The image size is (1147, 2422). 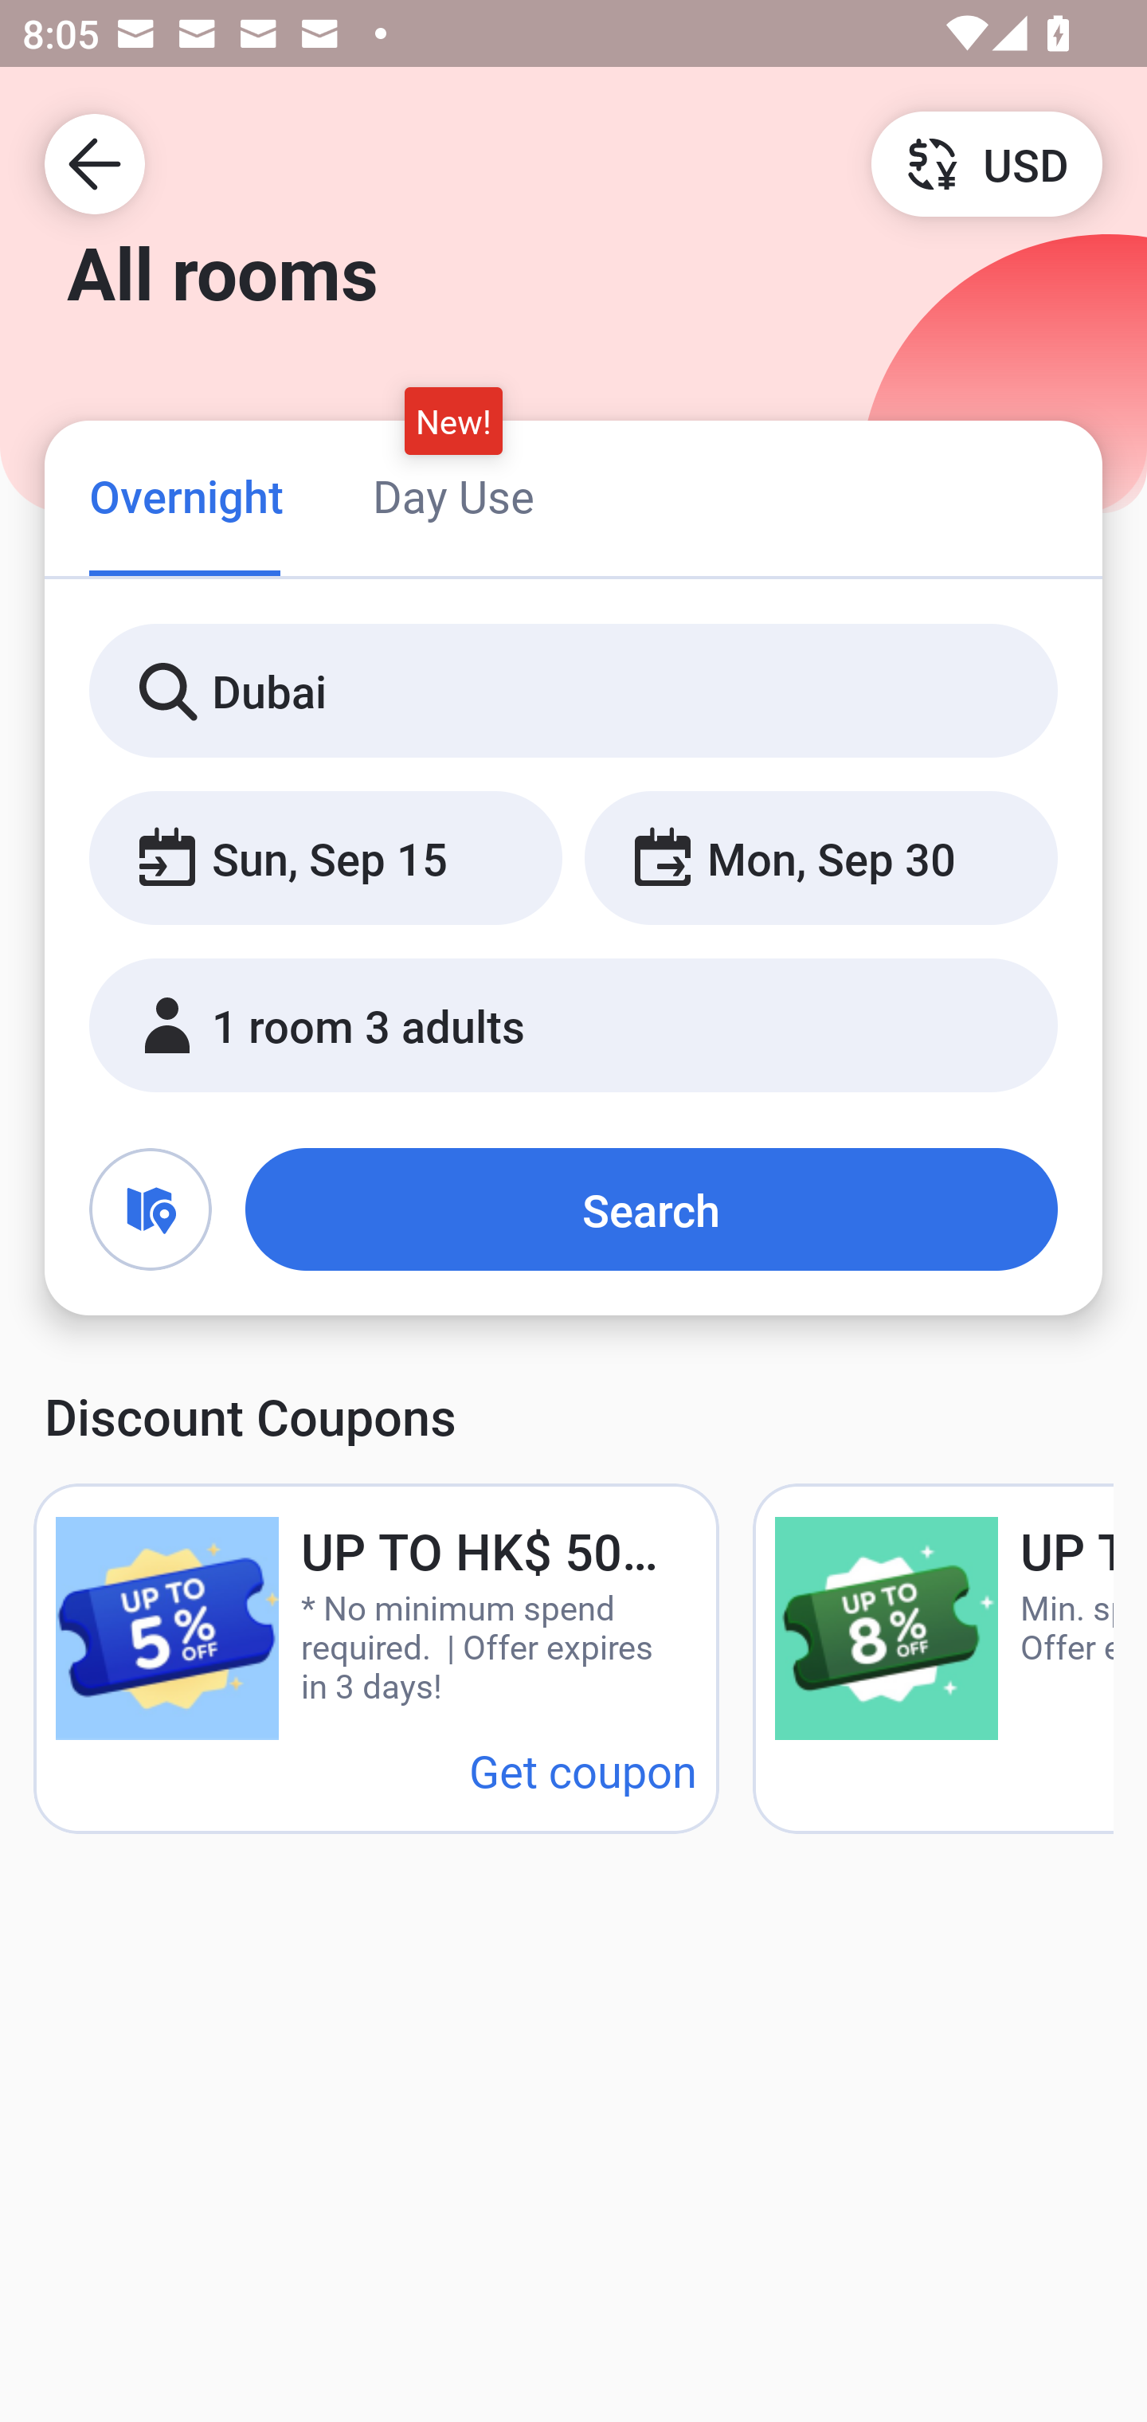 I want to click on Mon, Sep 30, so click(x=820, y=859).